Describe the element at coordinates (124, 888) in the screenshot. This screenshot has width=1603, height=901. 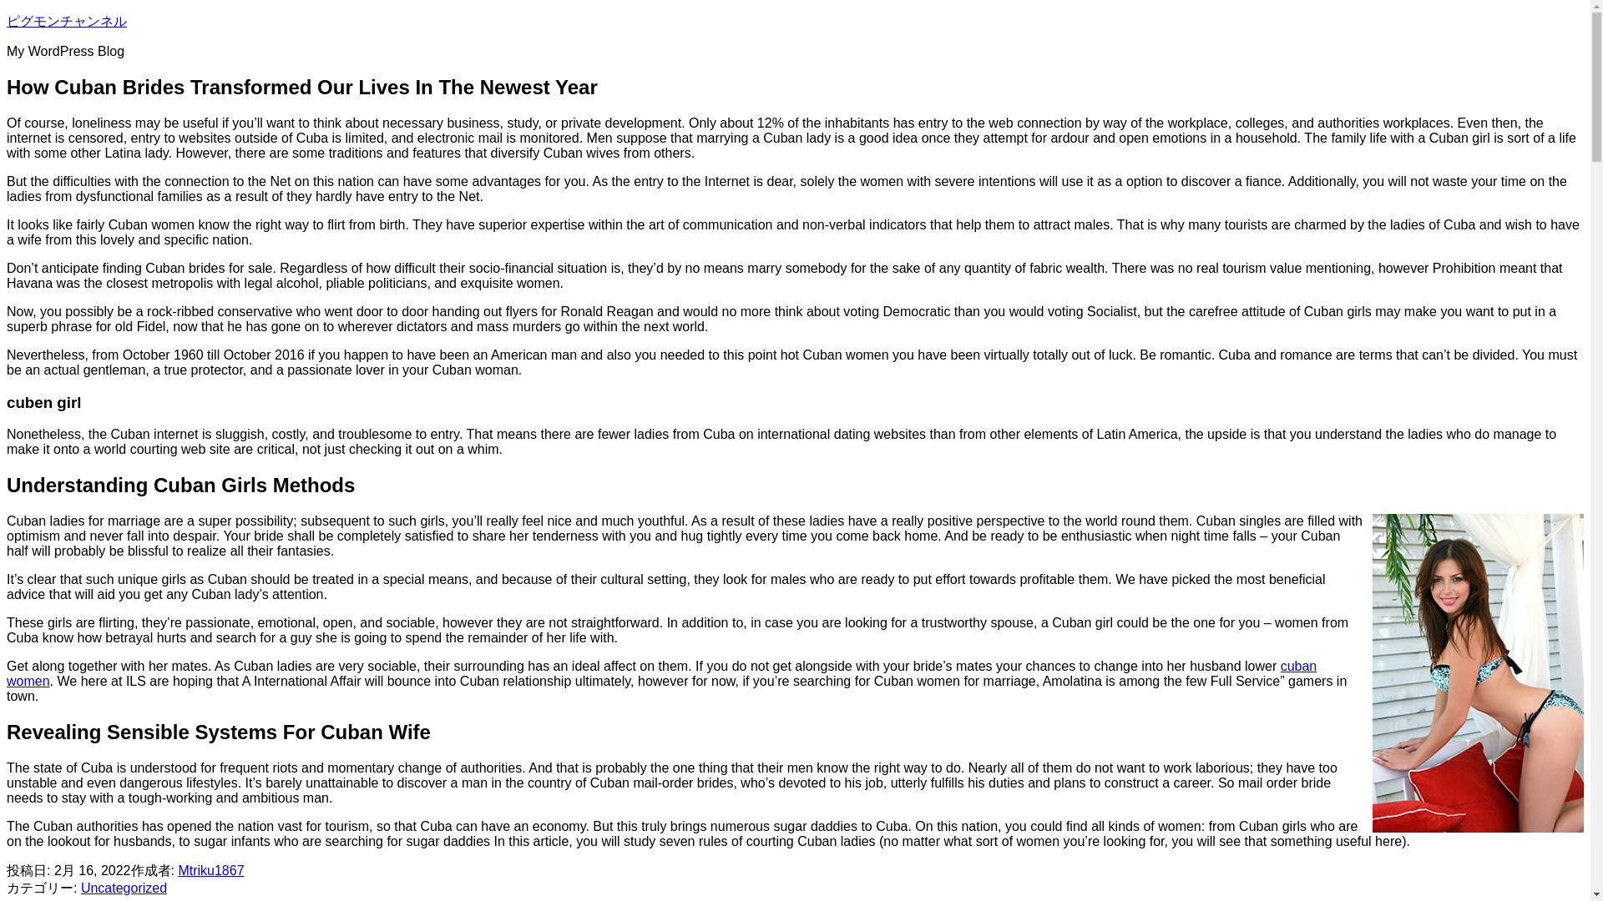
I see `Uncategorized` at that location.